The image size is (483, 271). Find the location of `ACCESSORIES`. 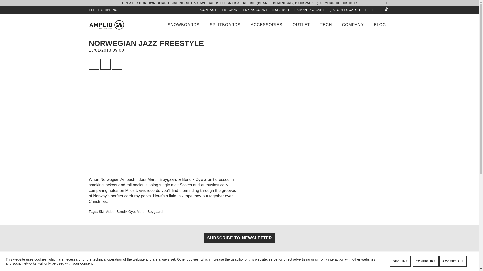

ACCESSORIES is located at coordinates (266, 25).